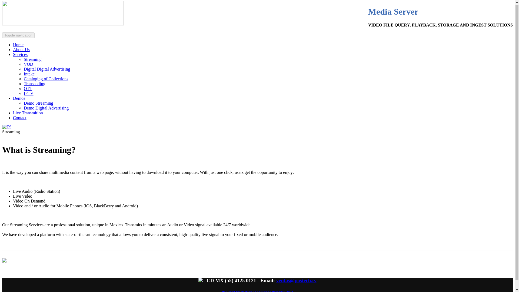 This screenshot has height=292, width=519. I want to click on Services, so click(20, 54).